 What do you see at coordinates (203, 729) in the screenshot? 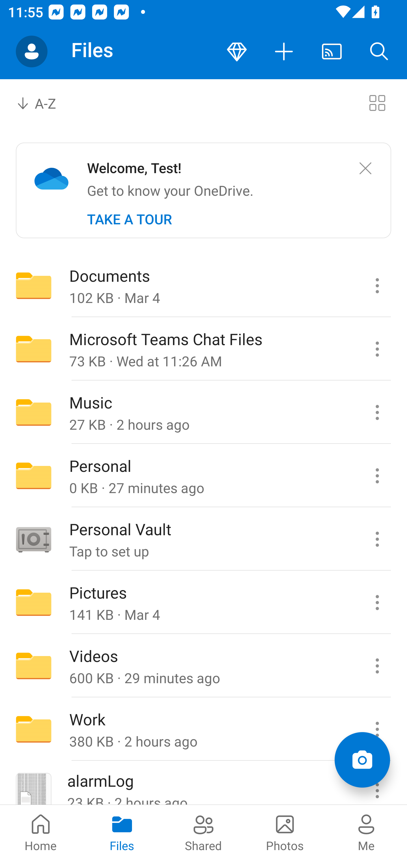
I see `Folder Work 380 KB · 2 hours ago Work commands` at bounding box center [203, 729].